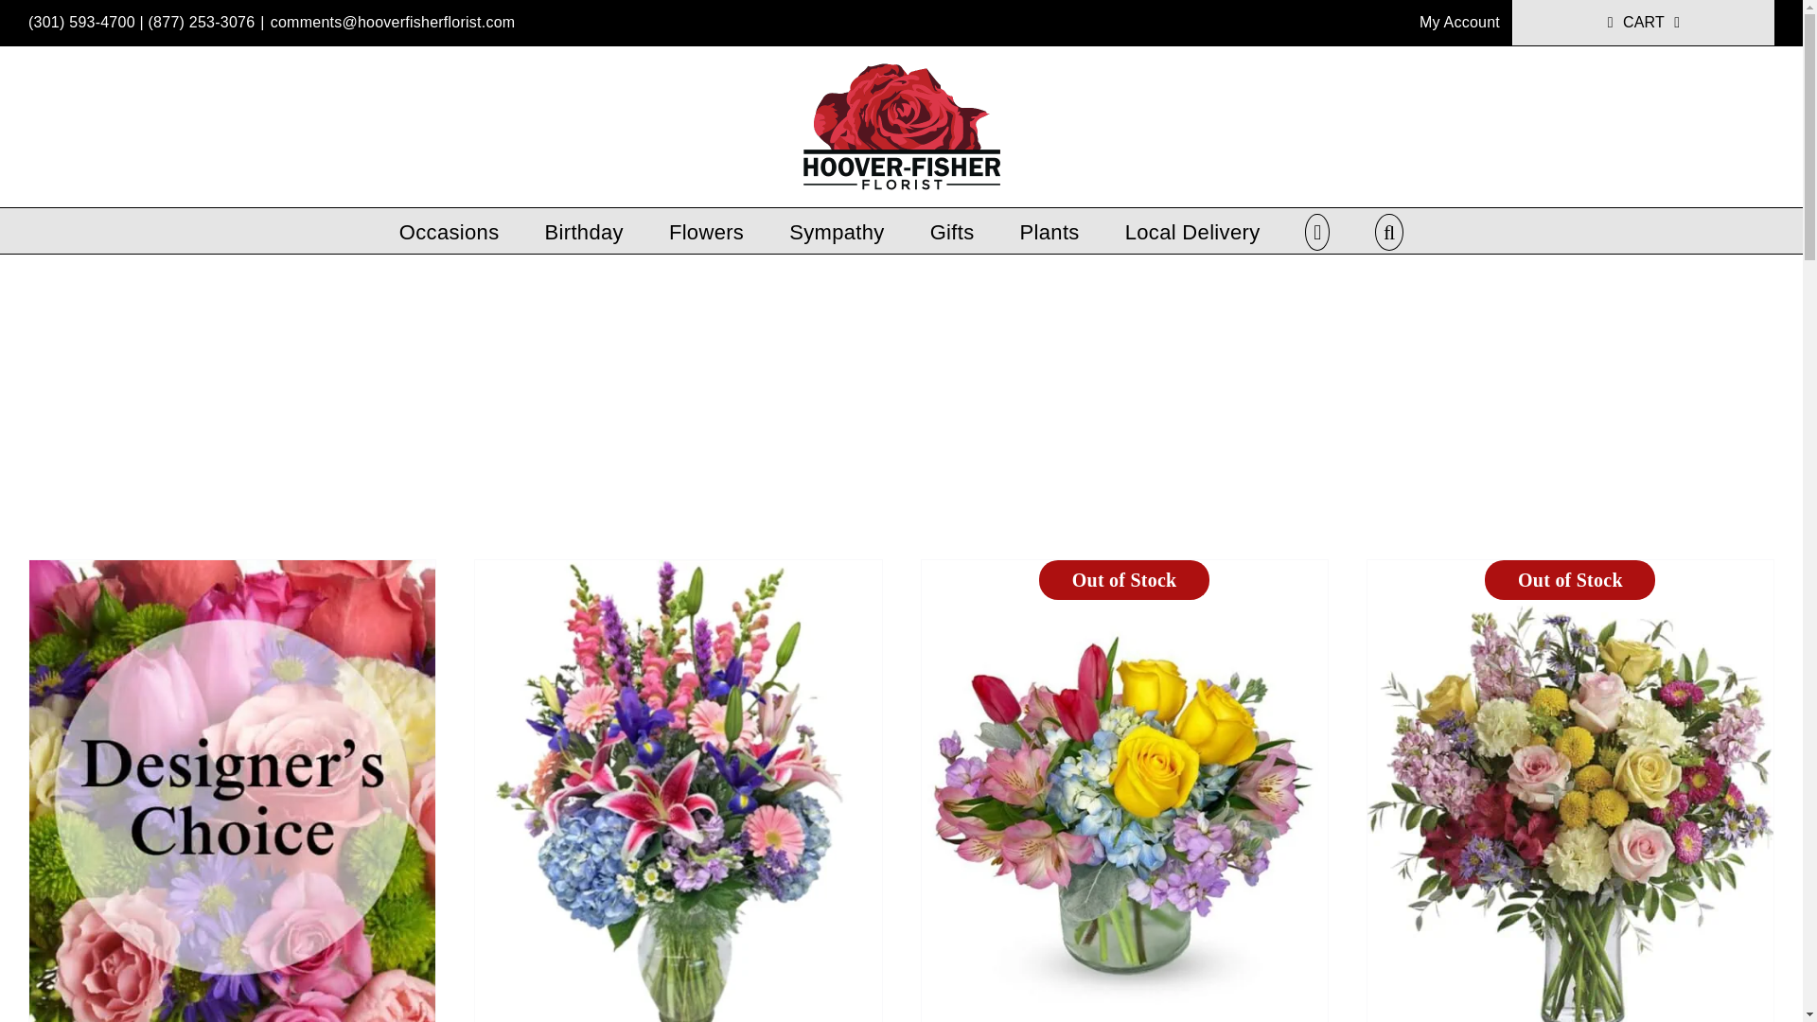 Image resolution: width=1817 pixels, height=1022 pixels. What do you see at coordinates (1459, 23) in the screenshot?
I see `My Account` at bounding box center [1459, 23].